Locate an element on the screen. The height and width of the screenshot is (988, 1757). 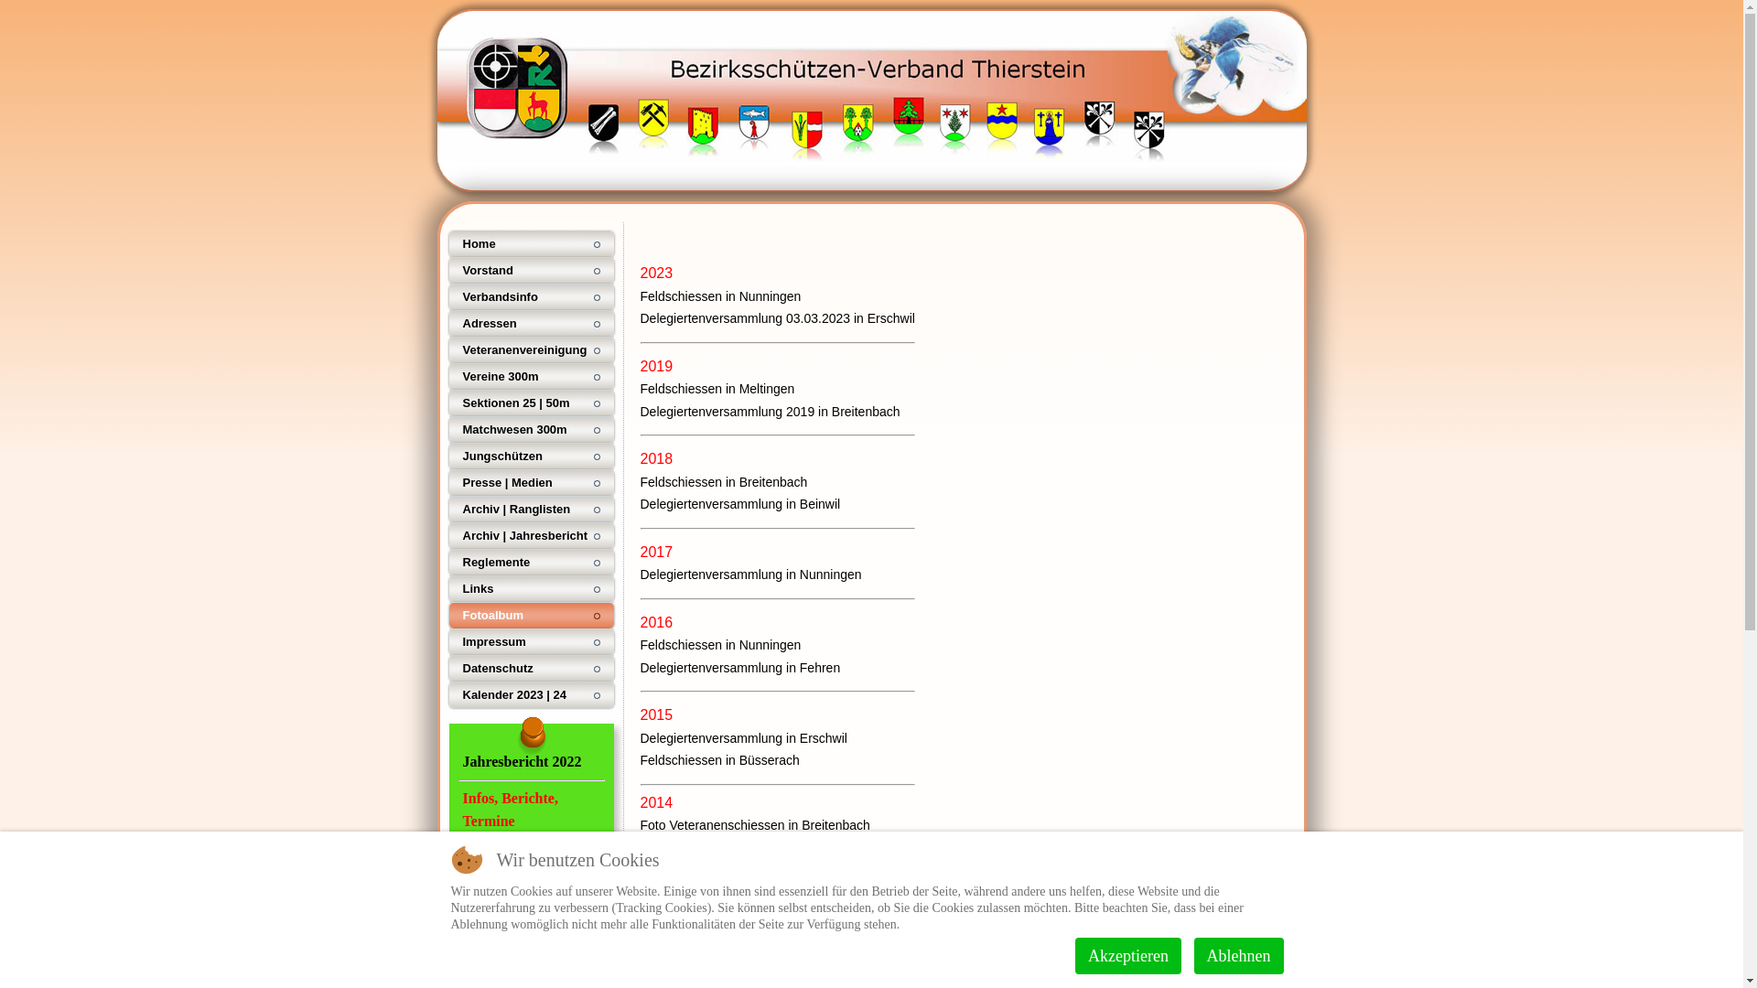
Feldschiessen in Nunningen is located at coordinates (721, 296).